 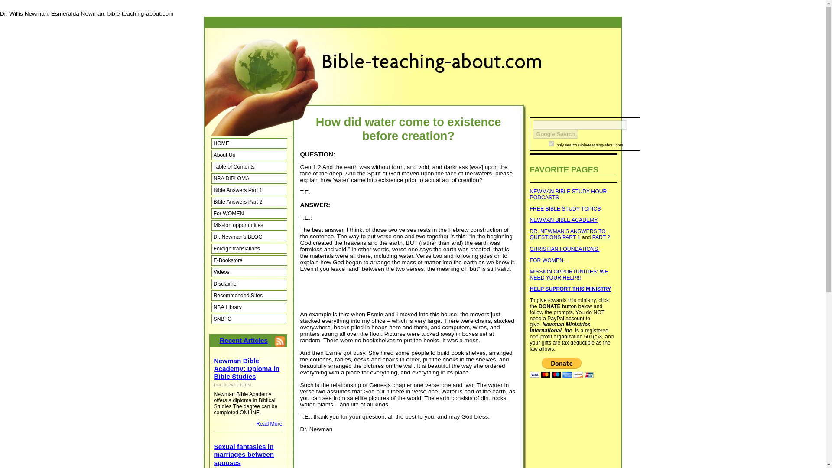 What do you see at coordinates (249, 225) in the screenshot?
I see `Mission opportunities` at bounding box center [249, 225].